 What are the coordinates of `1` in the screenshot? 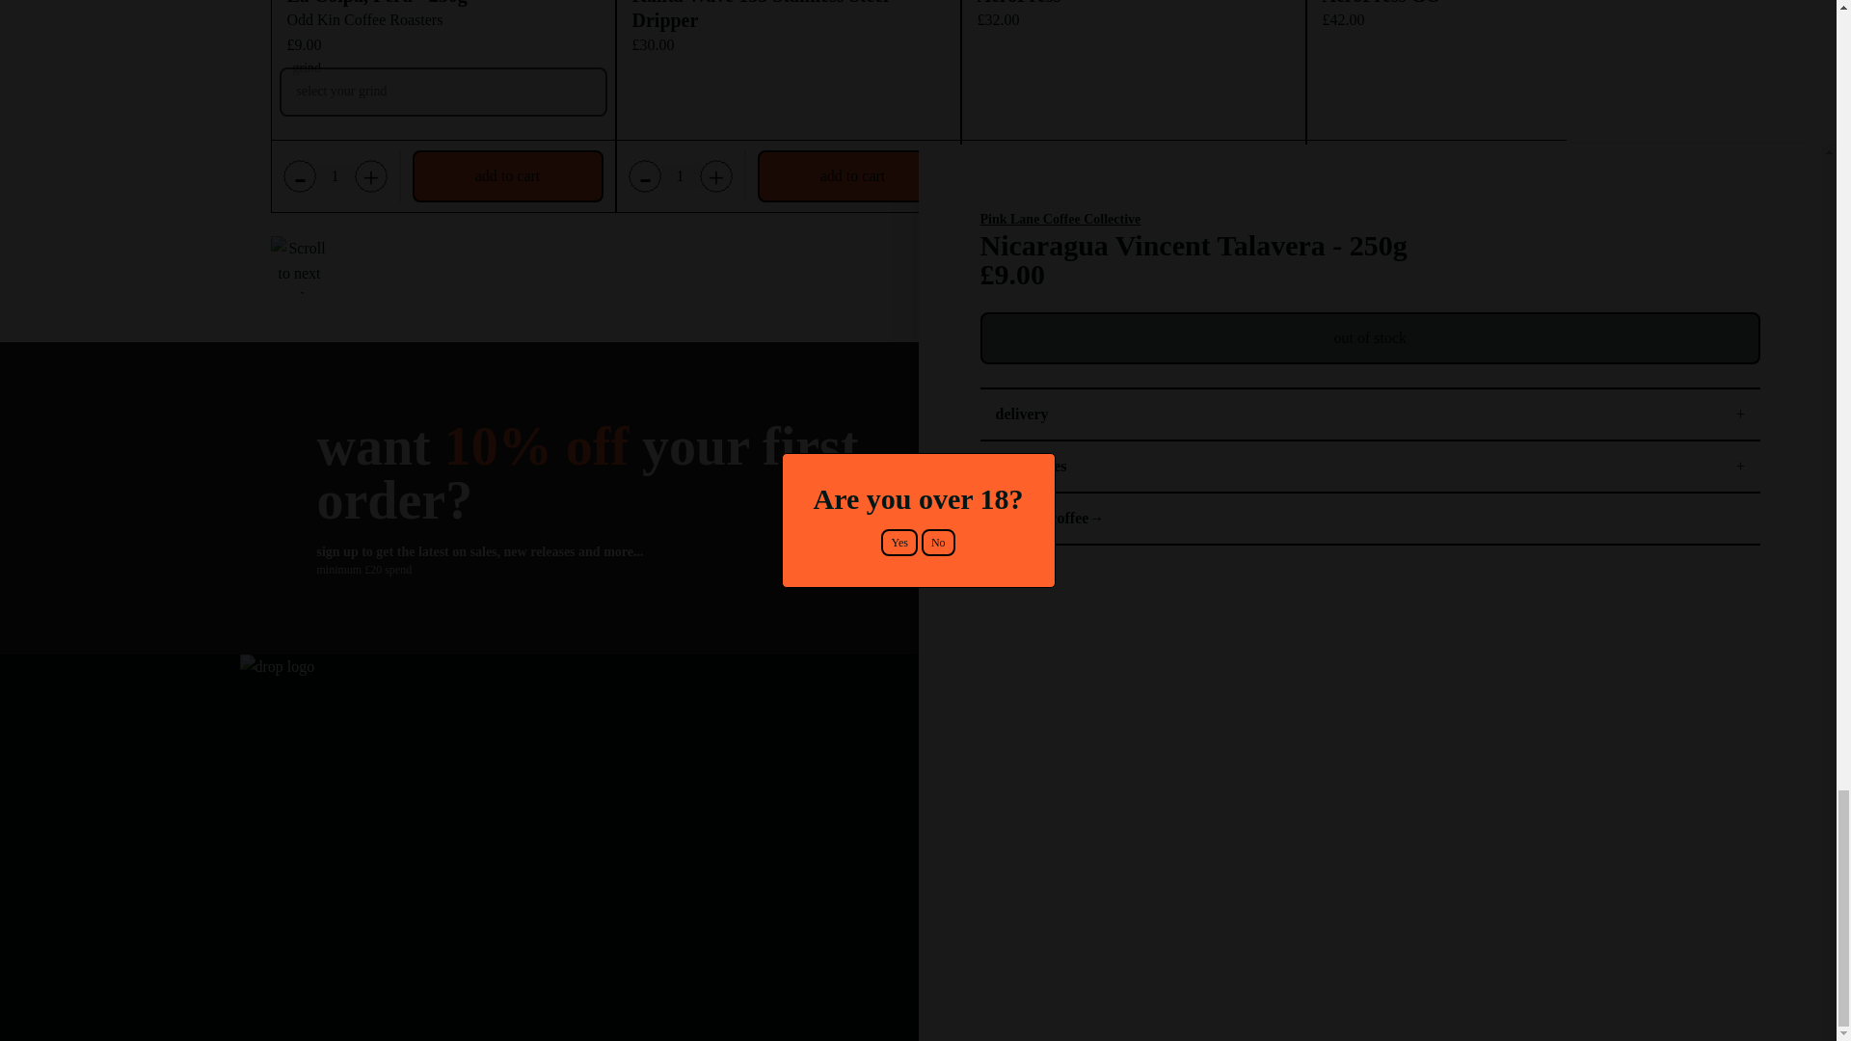 It's located at (1370, 175).